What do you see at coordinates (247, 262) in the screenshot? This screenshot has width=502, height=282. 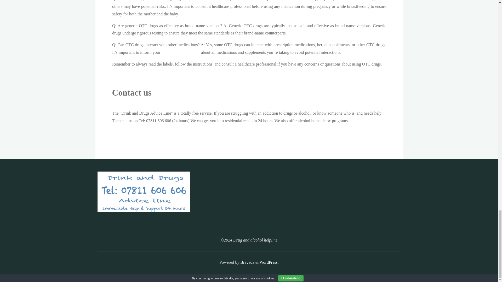 I see `Bravada WordPress Theme by Cryout Creations` at bounding box center [247, 262].